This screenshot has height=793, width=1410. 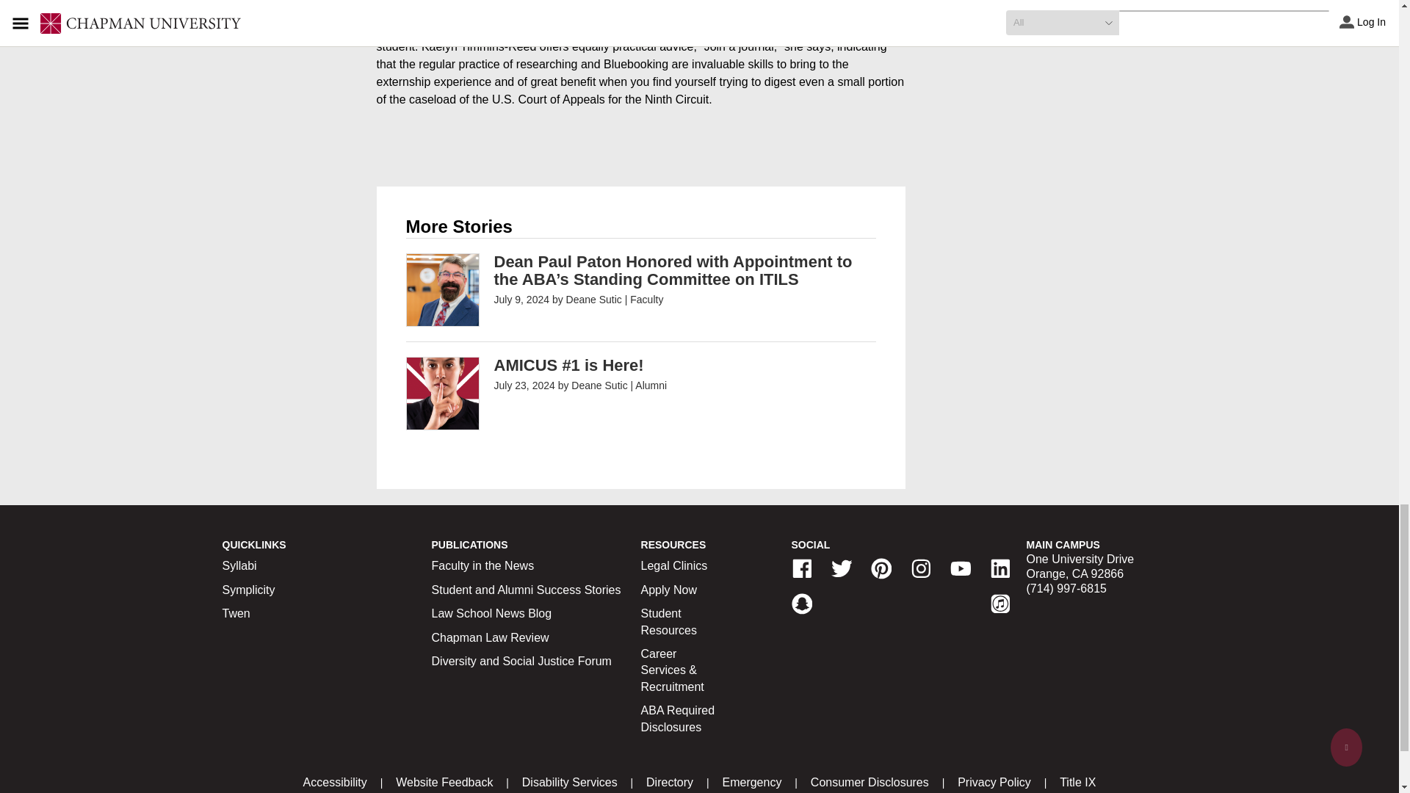 What do you see at coordinates (482, 565) in the screenshot?
I see `Faculty in the News` at bounding box center [482, 565].